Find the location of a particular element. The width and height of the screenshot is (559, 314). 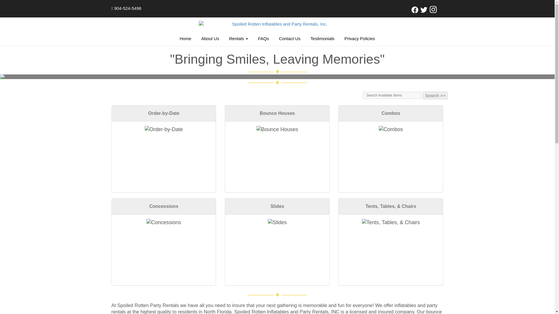

Home is located at coordinates (185, 38).